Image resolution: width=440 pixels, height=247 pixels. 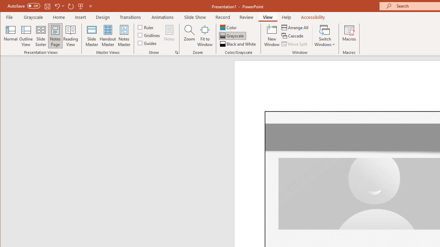 I want to click on Macros, so click(x=349, y=36).